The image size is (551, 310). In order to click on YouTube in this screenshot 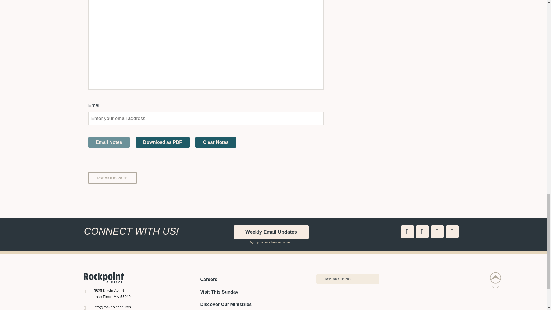, I will do `click(452, 232)`.